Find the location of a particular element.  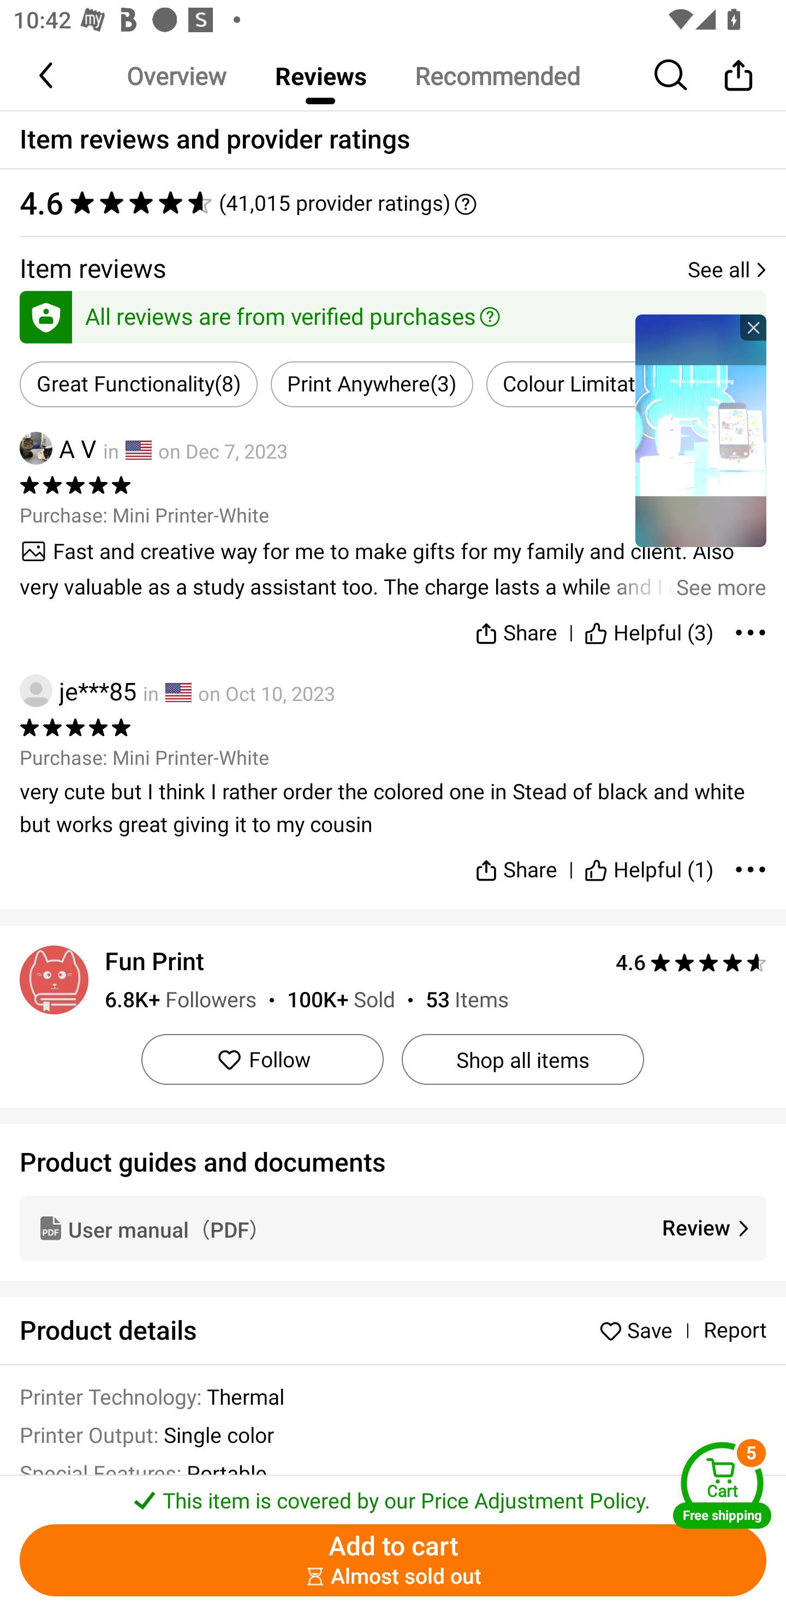

  Helpful (3) is located at coordinates (649, 629).